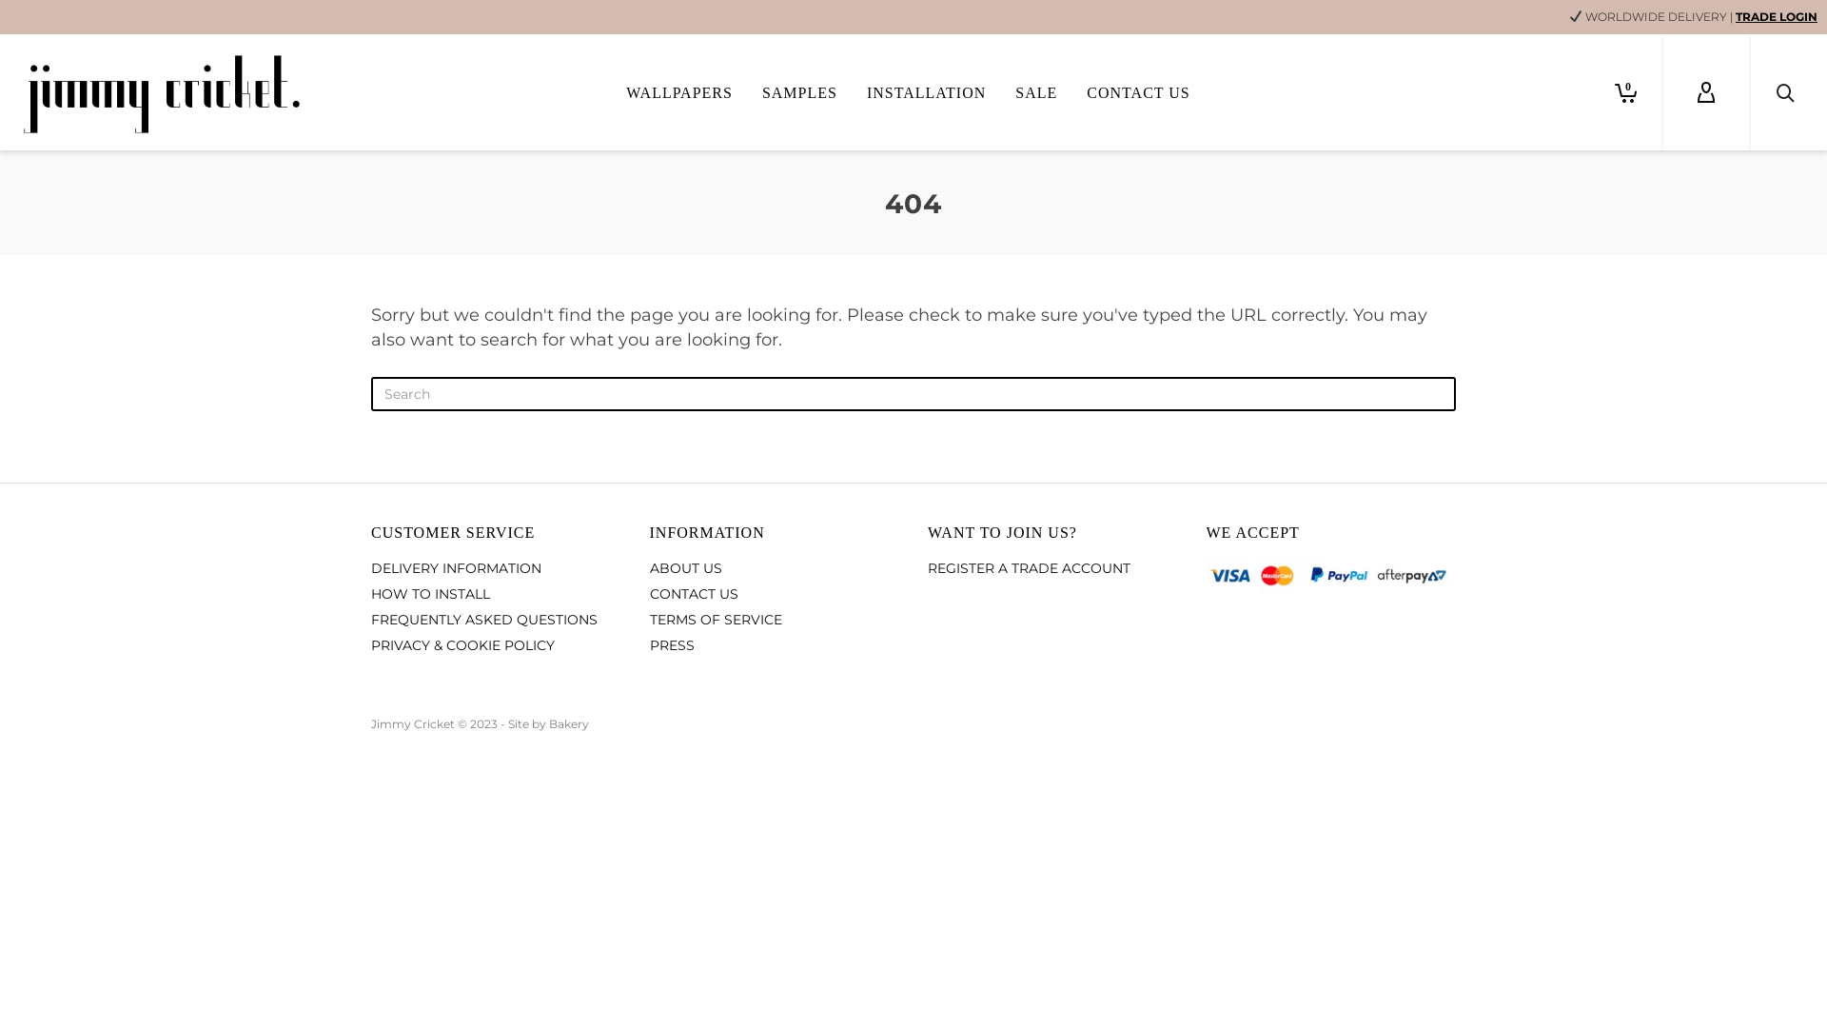 The image size is (1827, 1028). Describe the element at coordinates (799, 93) in the screenshot. I see `SAMPLES` at that location.